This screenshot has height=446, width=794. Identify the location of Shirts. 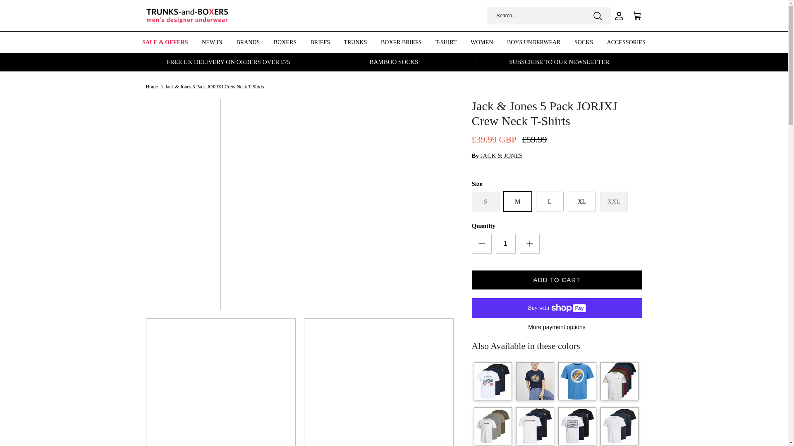
(493, 426).